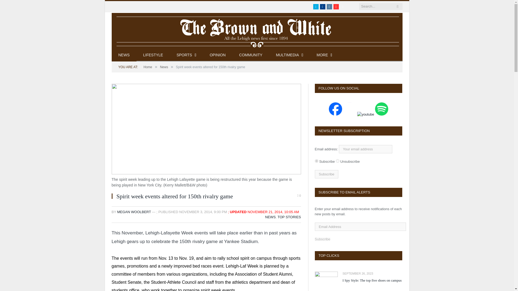 The height and width of the screenshot is (291, 518). Describe the element at coordinates (324, 55) in the screenshot. I see `MORE` at that location.